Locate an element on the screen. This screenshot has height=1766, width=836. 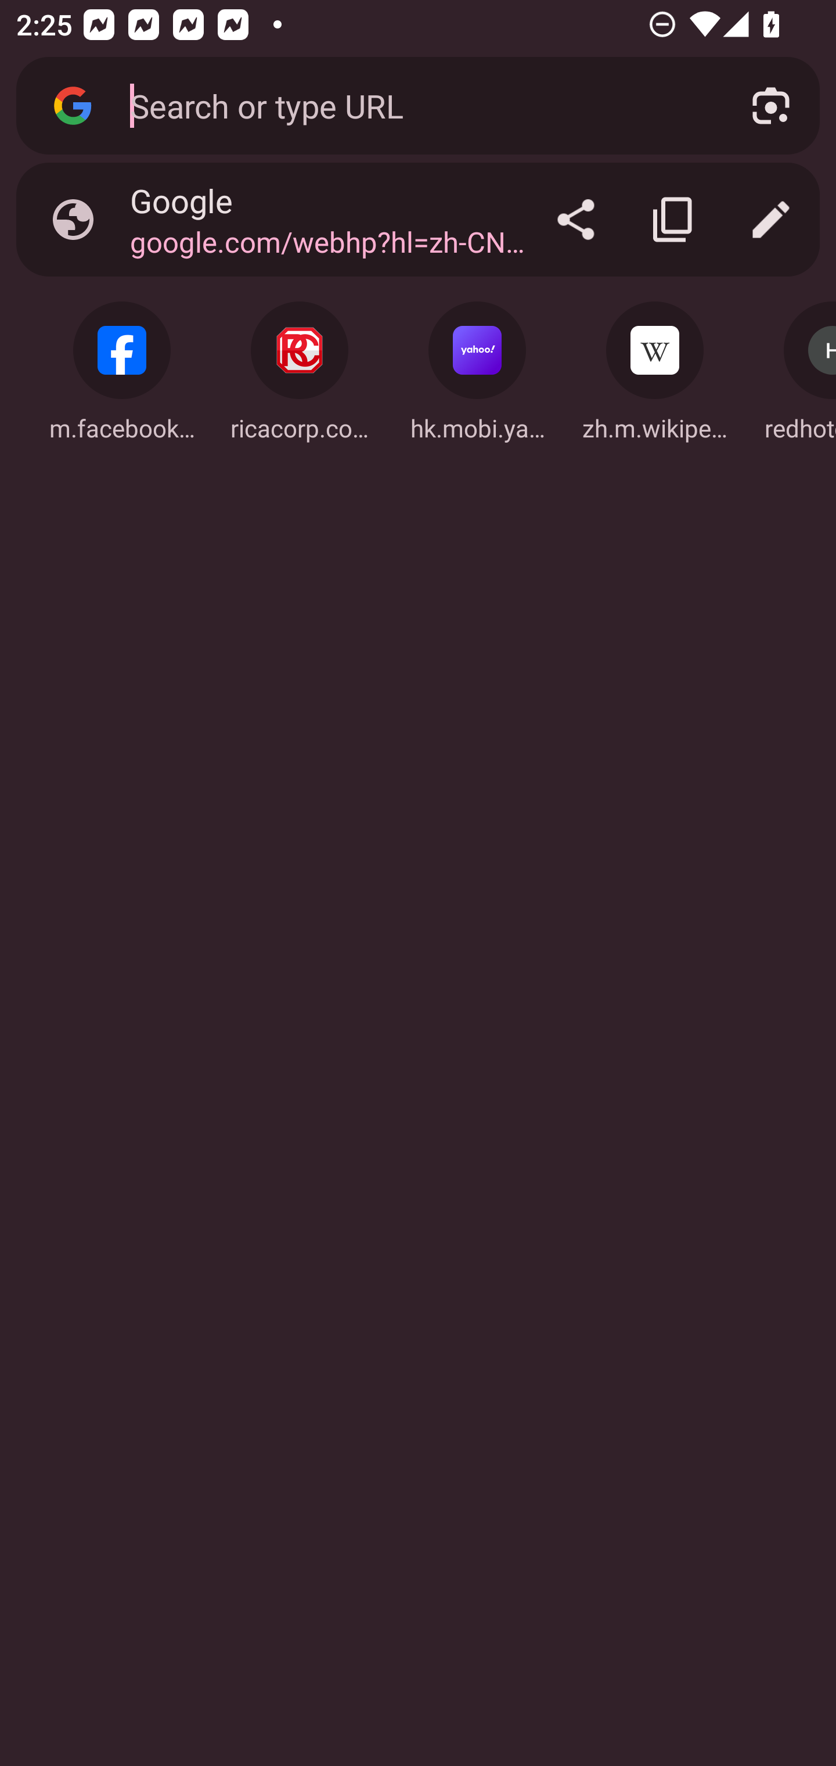
Share… is located at coordinates (576, 220).